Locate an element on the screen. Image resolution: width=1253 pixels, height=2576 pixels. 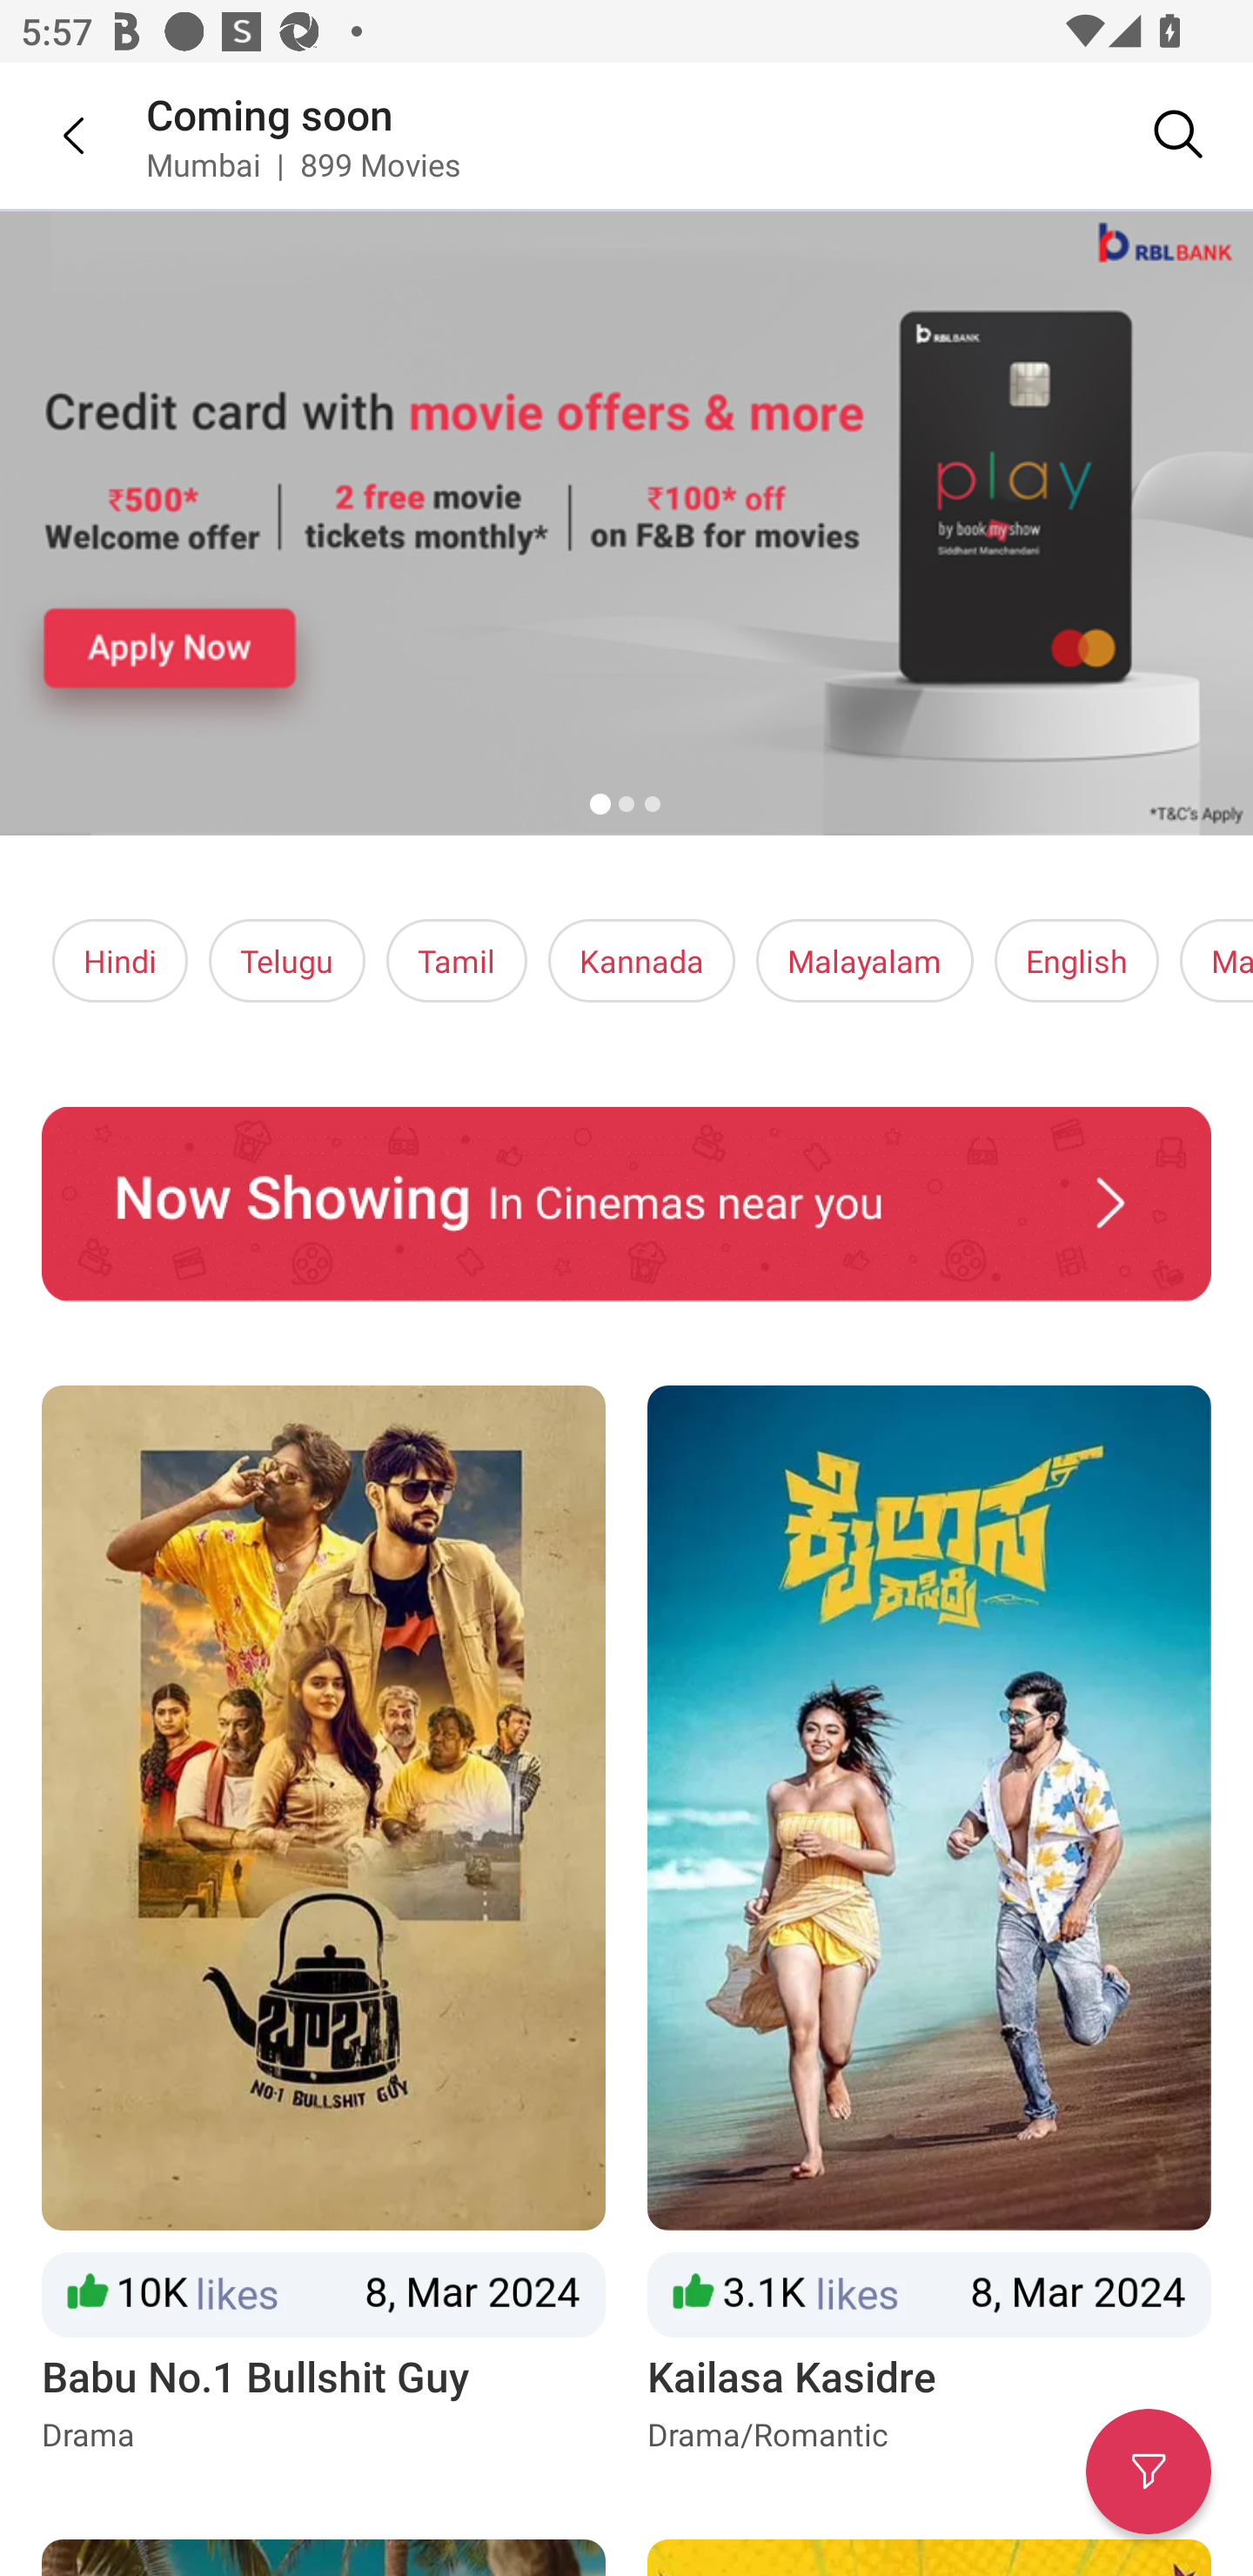
Babu No.1 Bullshit Guy Drama is located at coordinates (323, 1920).